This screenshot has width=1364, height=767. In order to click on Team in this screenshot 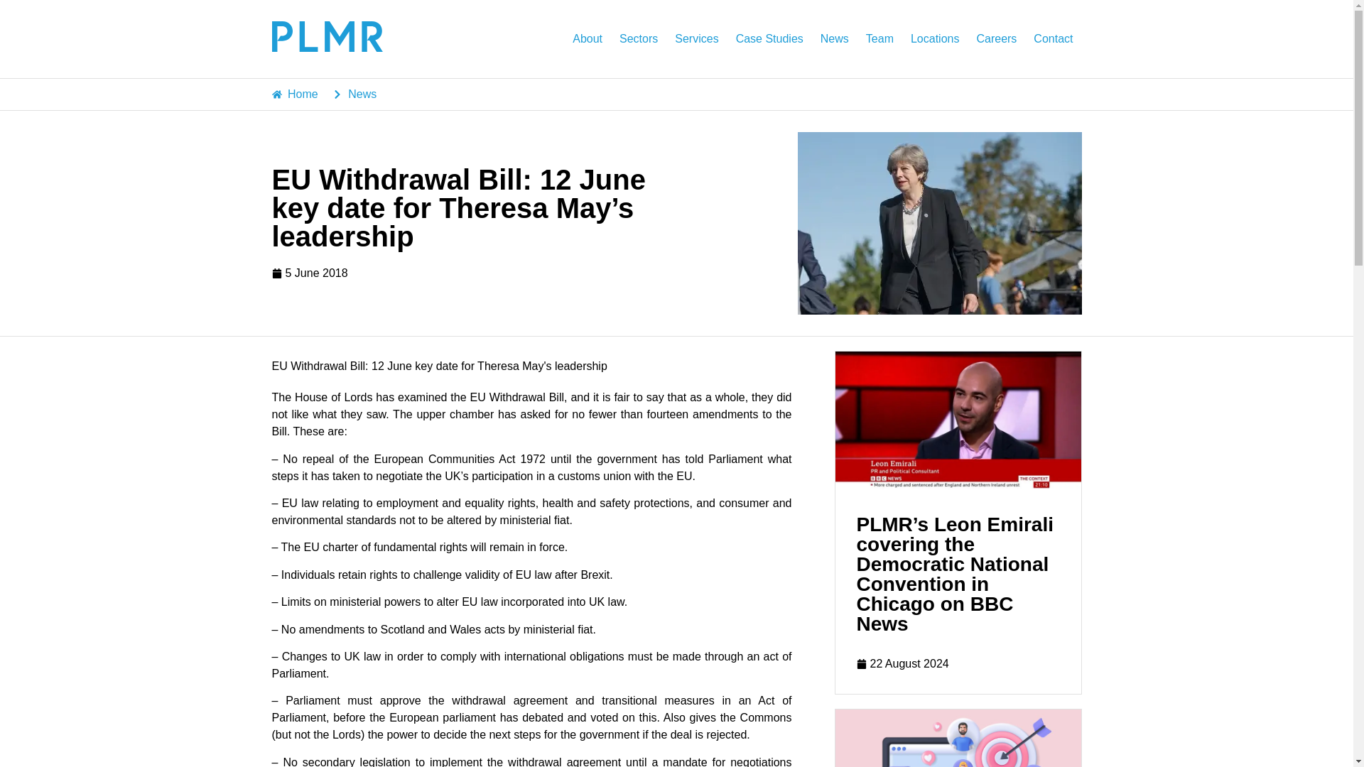, I will do `click(879, 38)`.